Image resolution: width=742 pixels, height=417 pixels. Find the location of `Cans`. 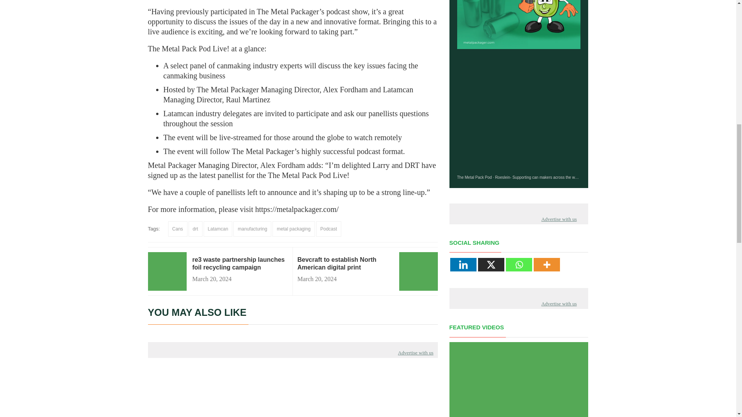

Cans is located at coordinates (178, 229).